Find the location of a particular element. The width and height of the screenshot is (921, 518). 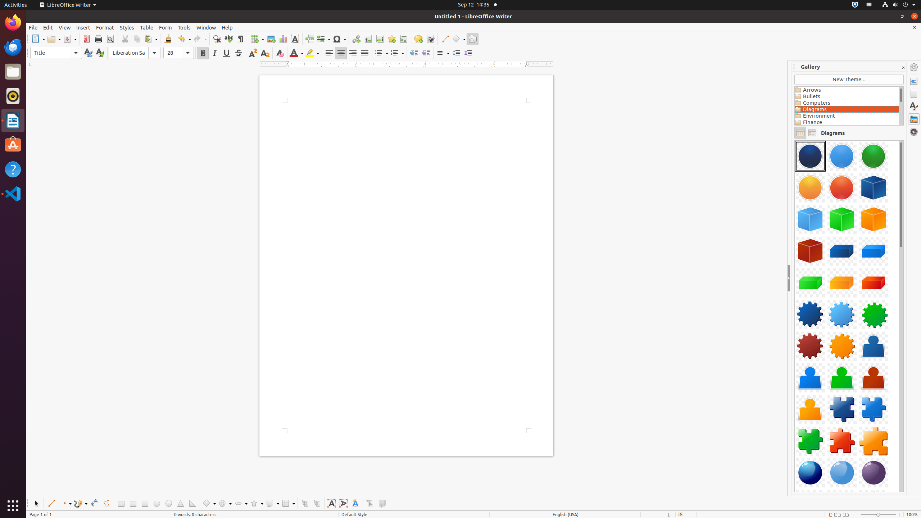

Arrow Shapes is located at coordinates (241, 504).